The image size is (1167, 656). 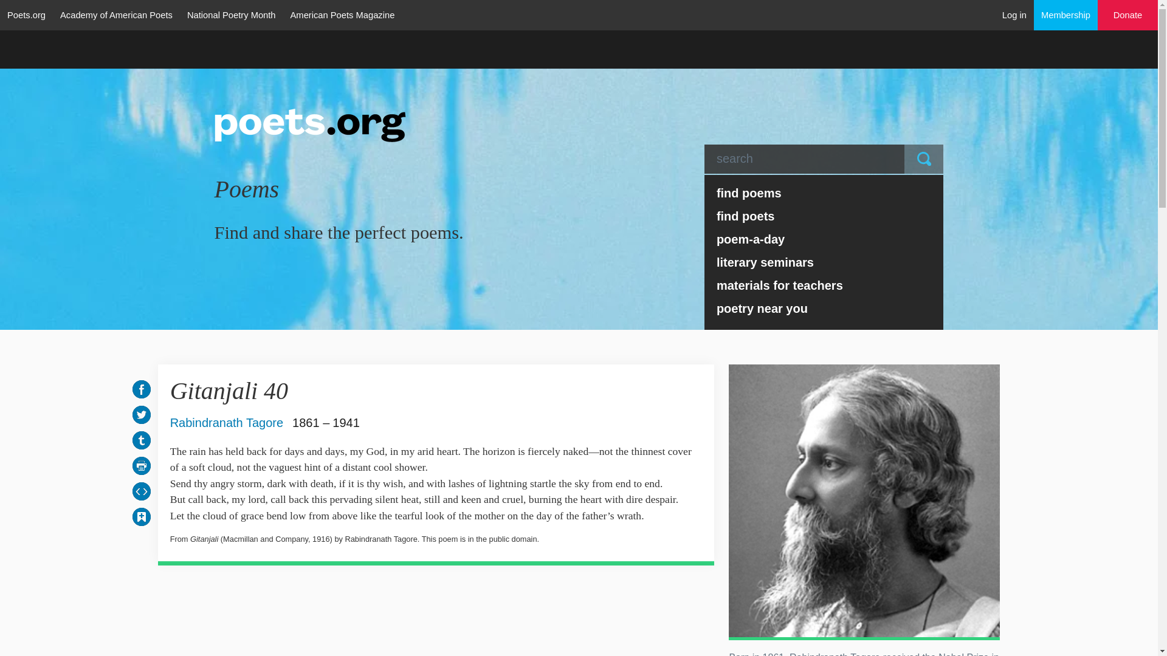 I want to click on Poets.org, so click(x=26, y=15).